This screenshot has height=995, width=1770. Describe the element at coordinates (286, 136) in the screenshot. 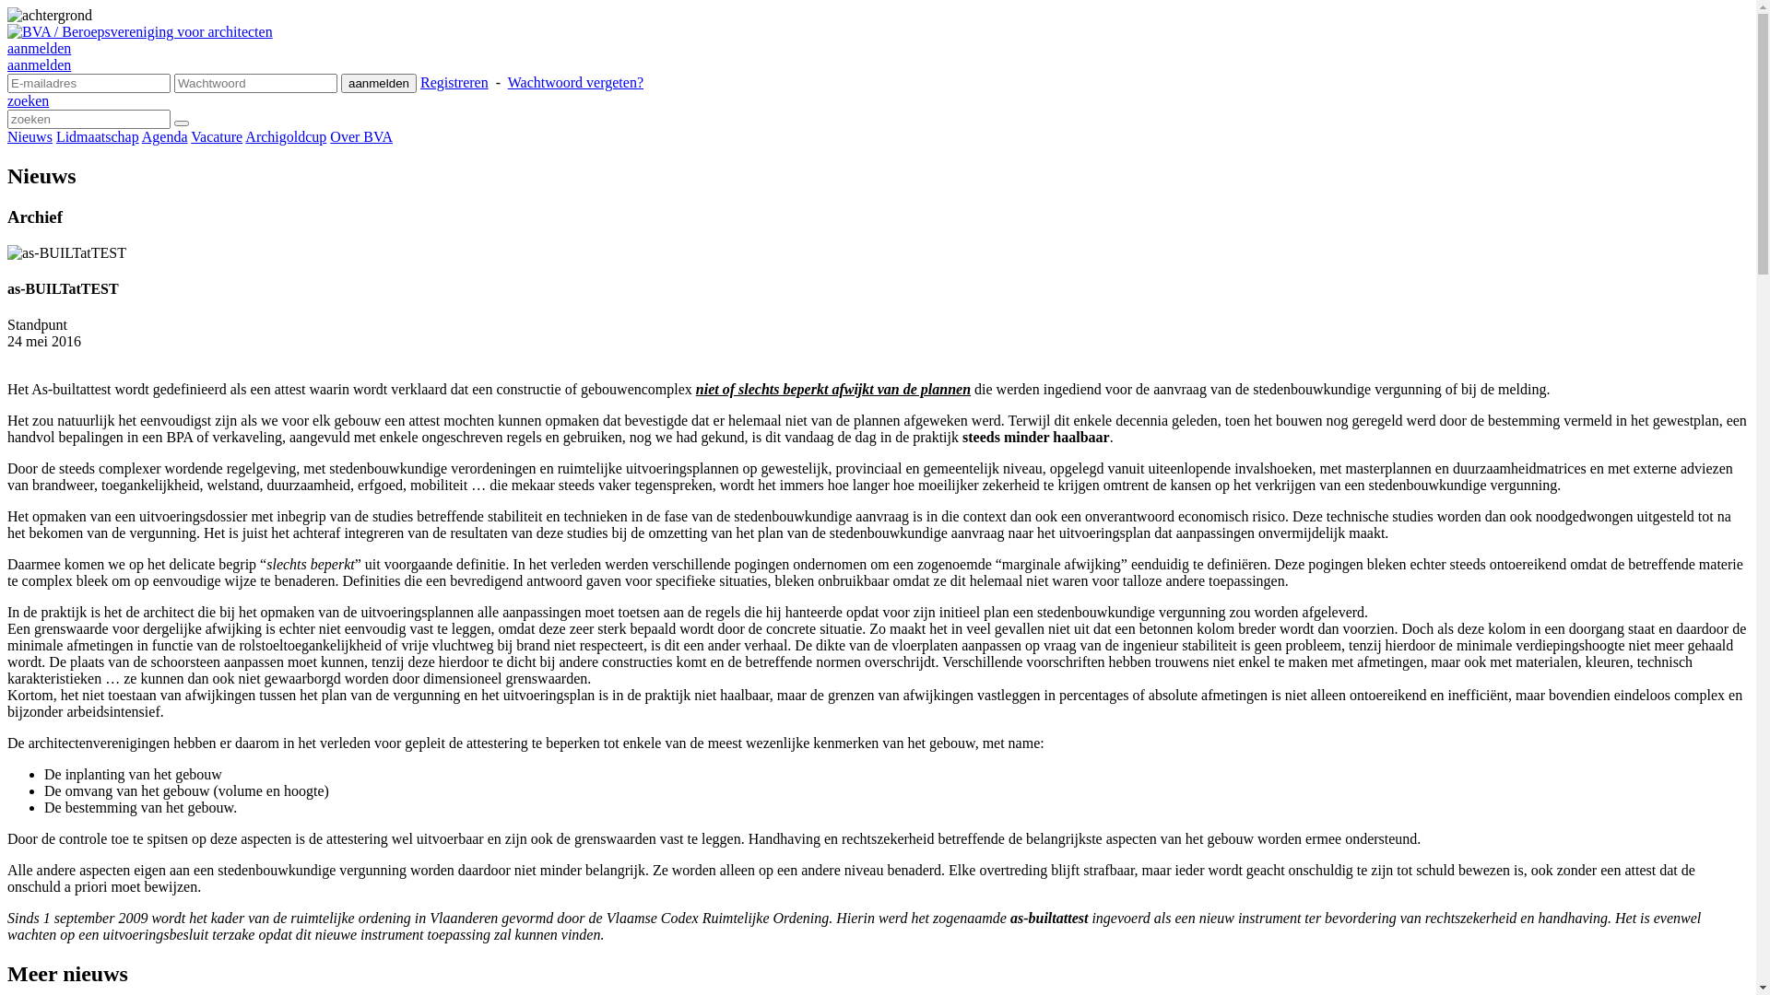

I see `Archigoldcup` at that location.